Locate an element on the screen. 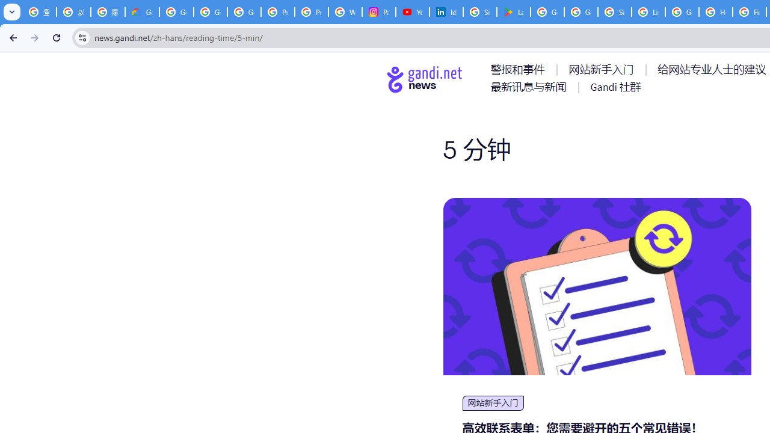 The image size is (770, 433). Google Workspace - Specific Terms is located at coordinates (581, 12).